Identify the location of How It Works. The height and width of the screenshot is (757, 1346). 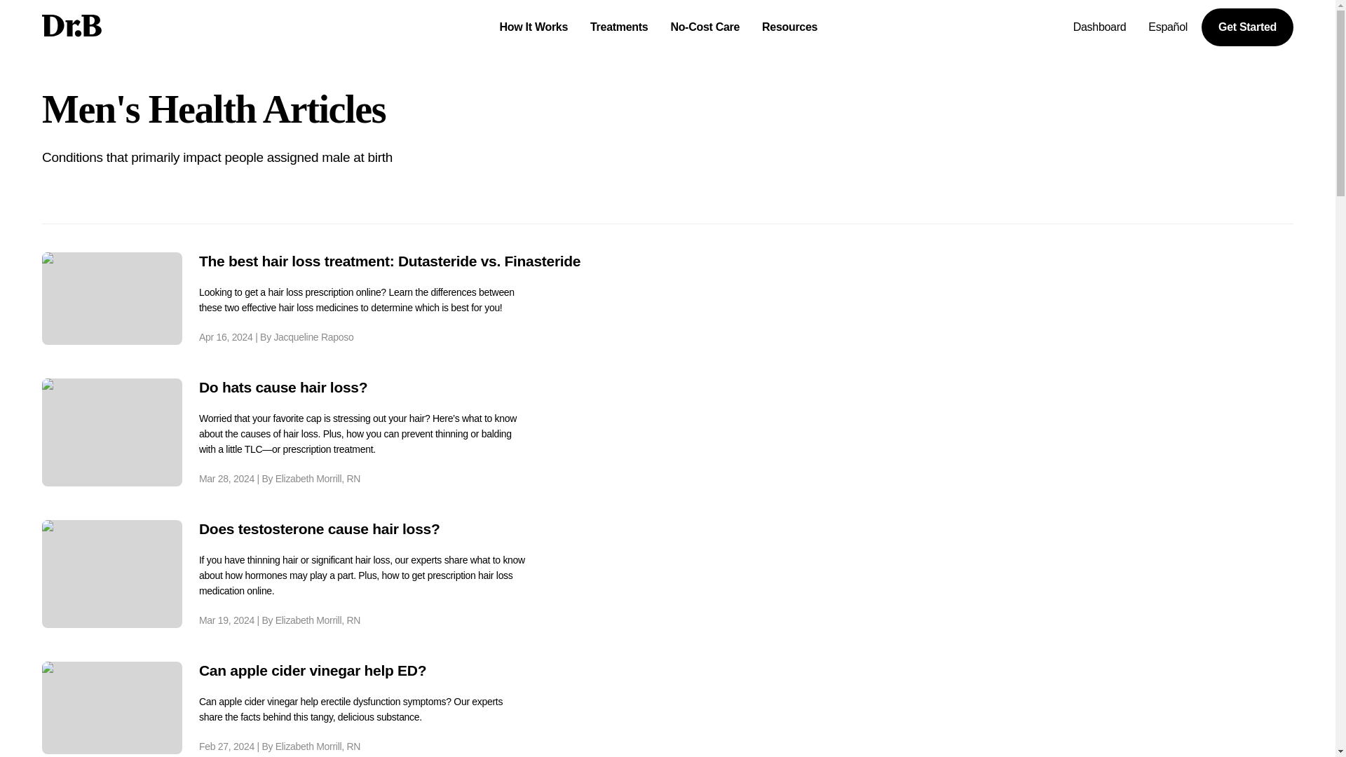
(533, 27).